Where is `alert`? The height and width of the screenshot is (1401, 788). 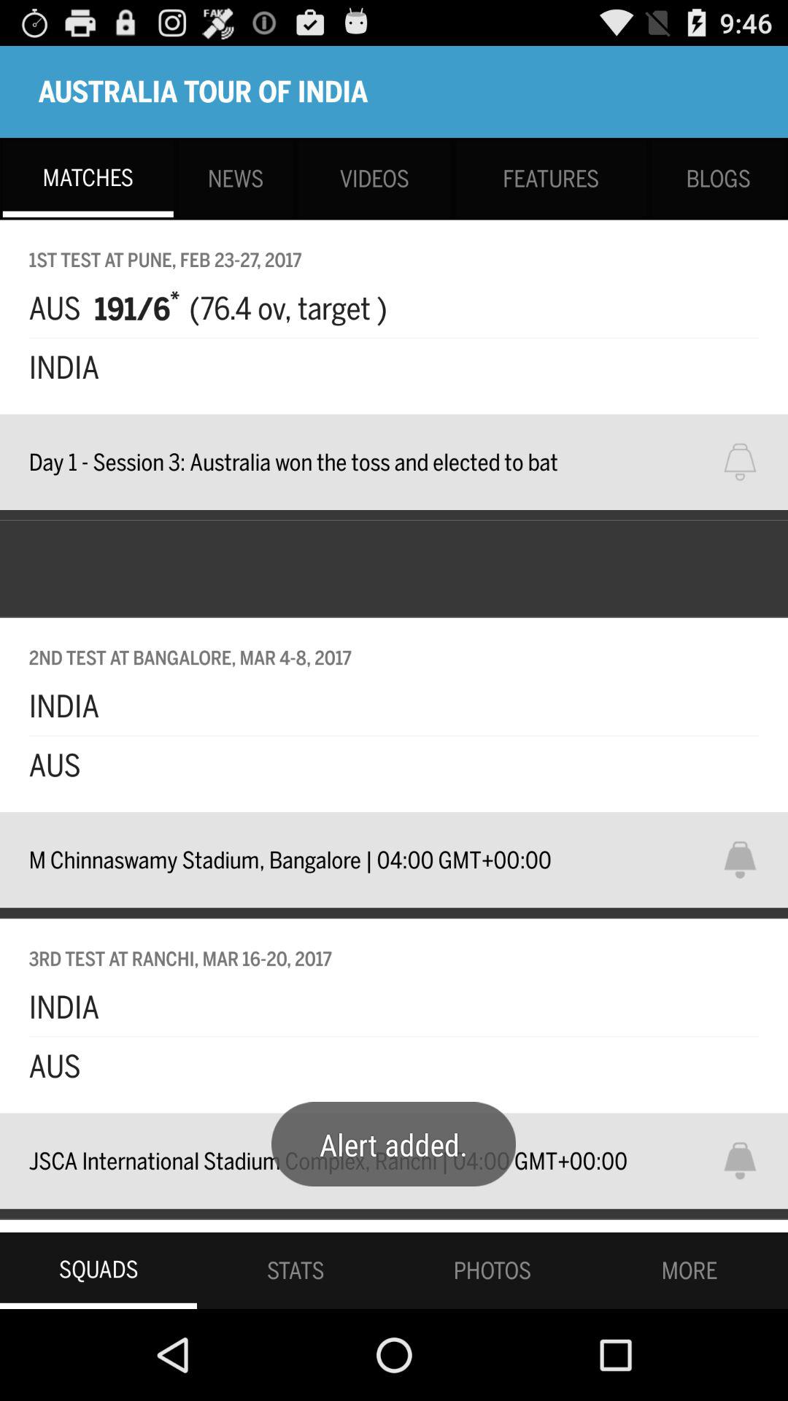
alert is located at coordinates (749, 1160).